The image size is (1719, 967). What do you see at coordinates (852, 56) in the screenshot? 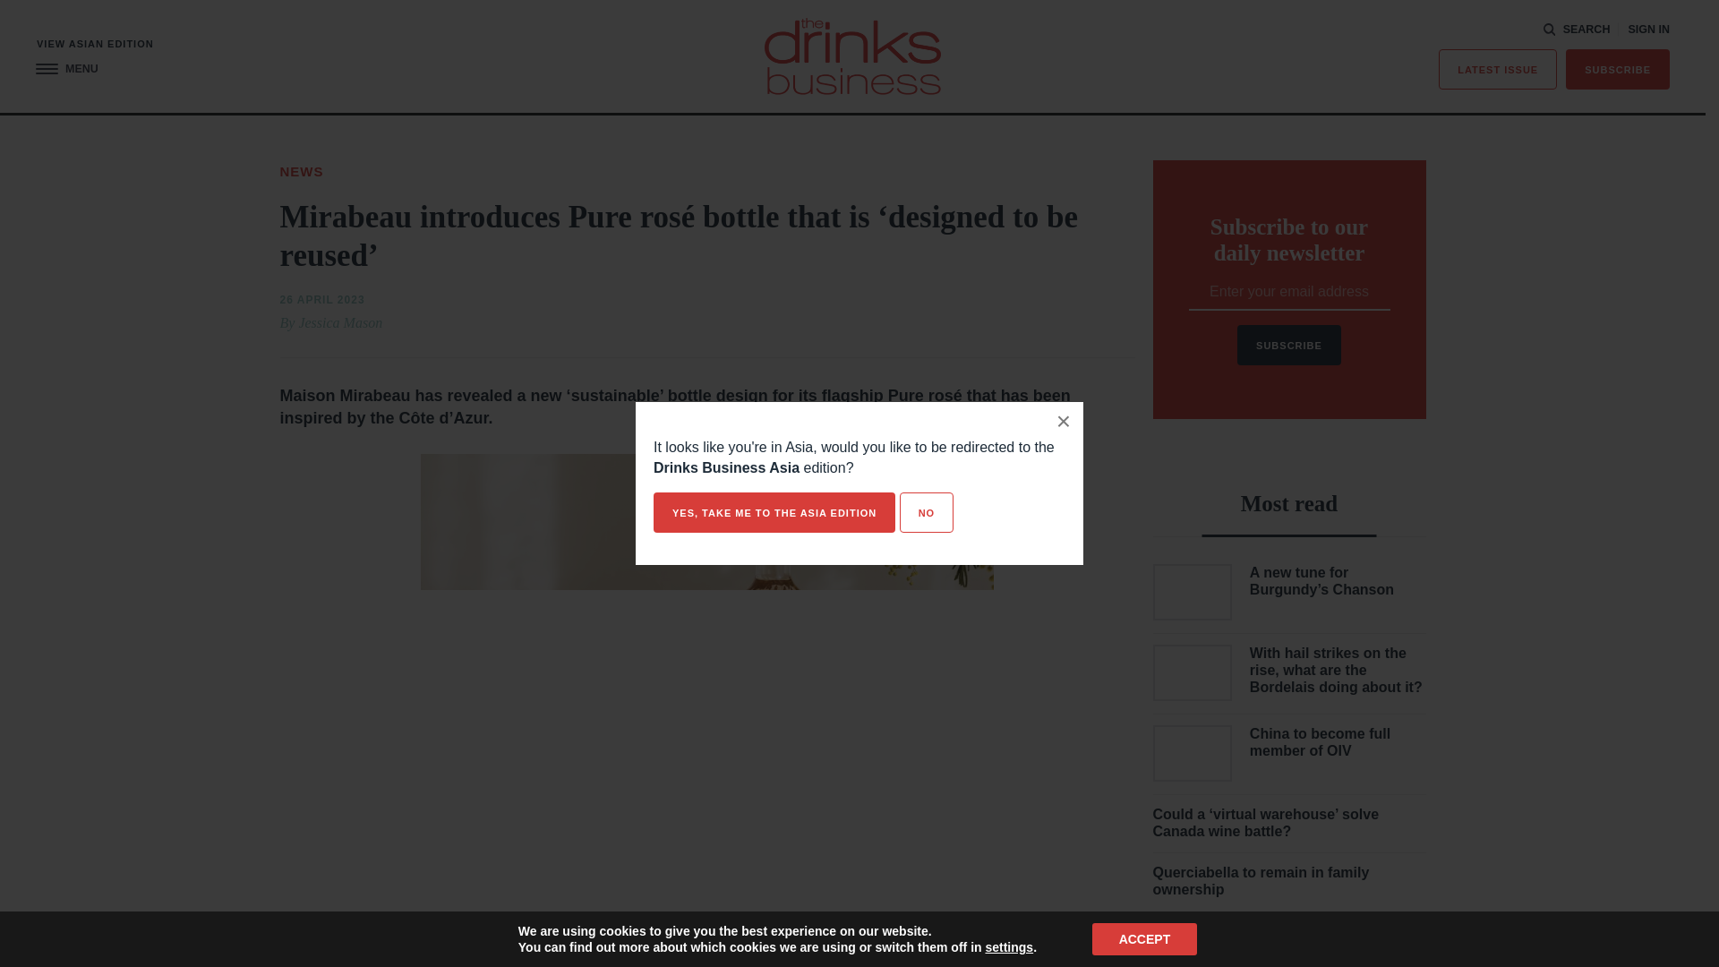
I see `The Drinks Business` at bounding box center [852, 56].